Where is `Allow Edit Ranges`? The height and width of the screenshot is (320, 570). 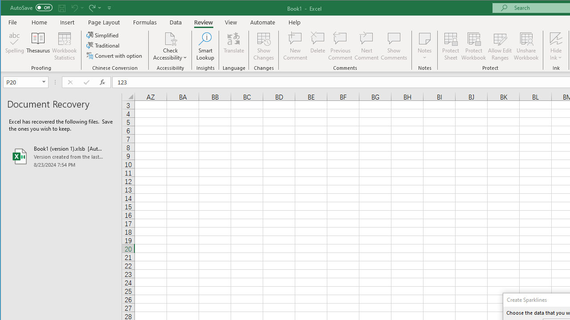 Allow Edit Ranges is located at coordinates (500, 46).